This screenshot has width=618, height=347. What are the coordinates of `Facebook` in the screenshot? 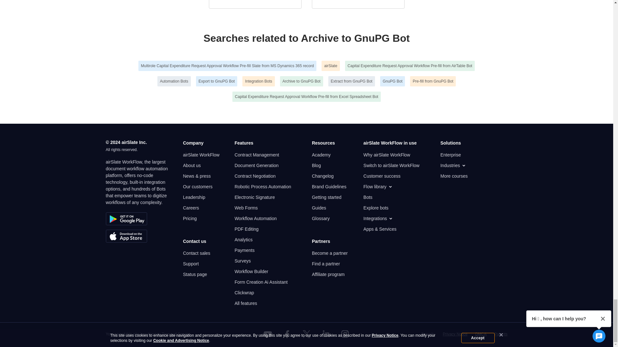 It's located at (287, 334).